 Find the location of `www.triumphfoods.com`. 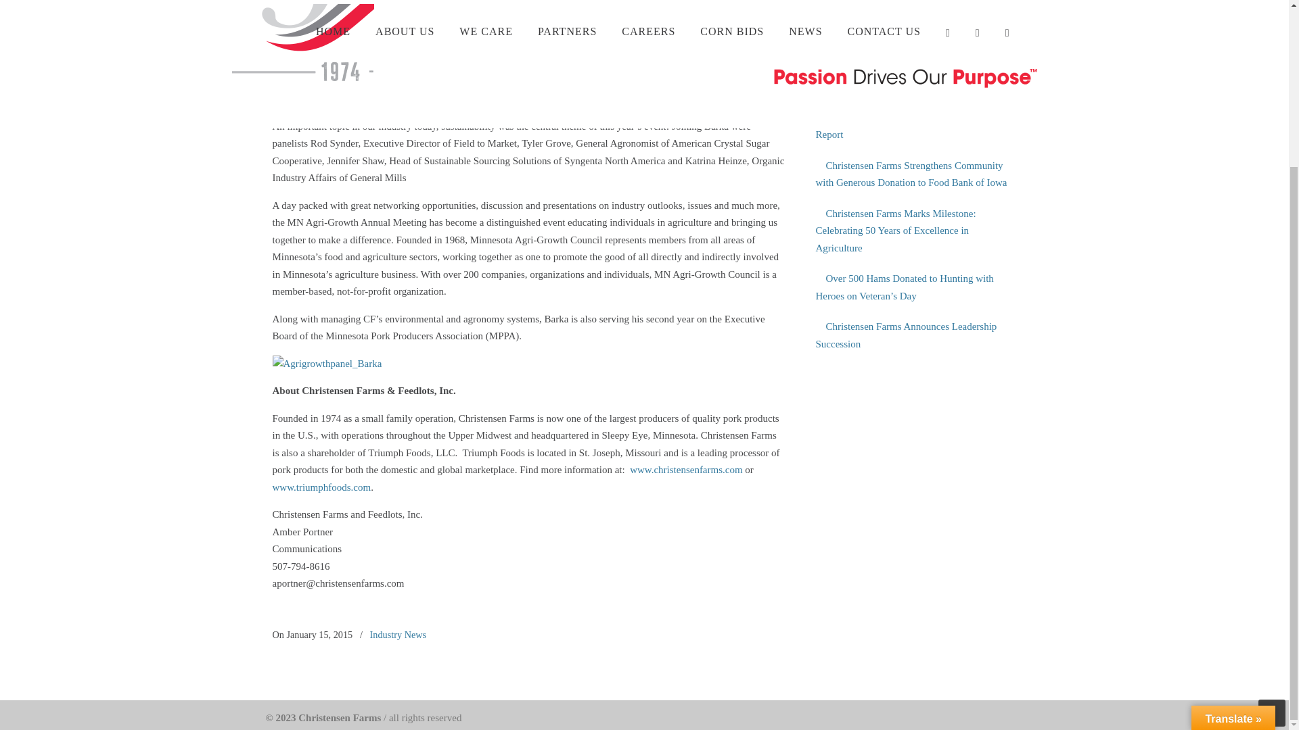

www.triumphfoods.com is located at coordinates (321, 487).